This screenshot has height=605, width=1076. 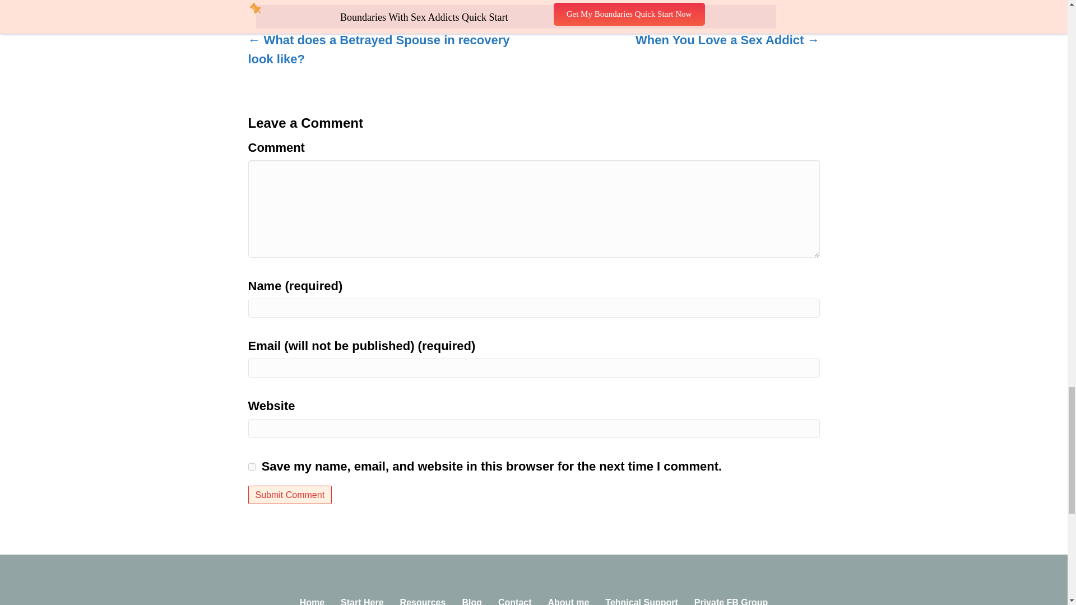 What do you see at coordinates (312, 596) in the screenshot?
I see `Home` at bounding box center [312, 596].